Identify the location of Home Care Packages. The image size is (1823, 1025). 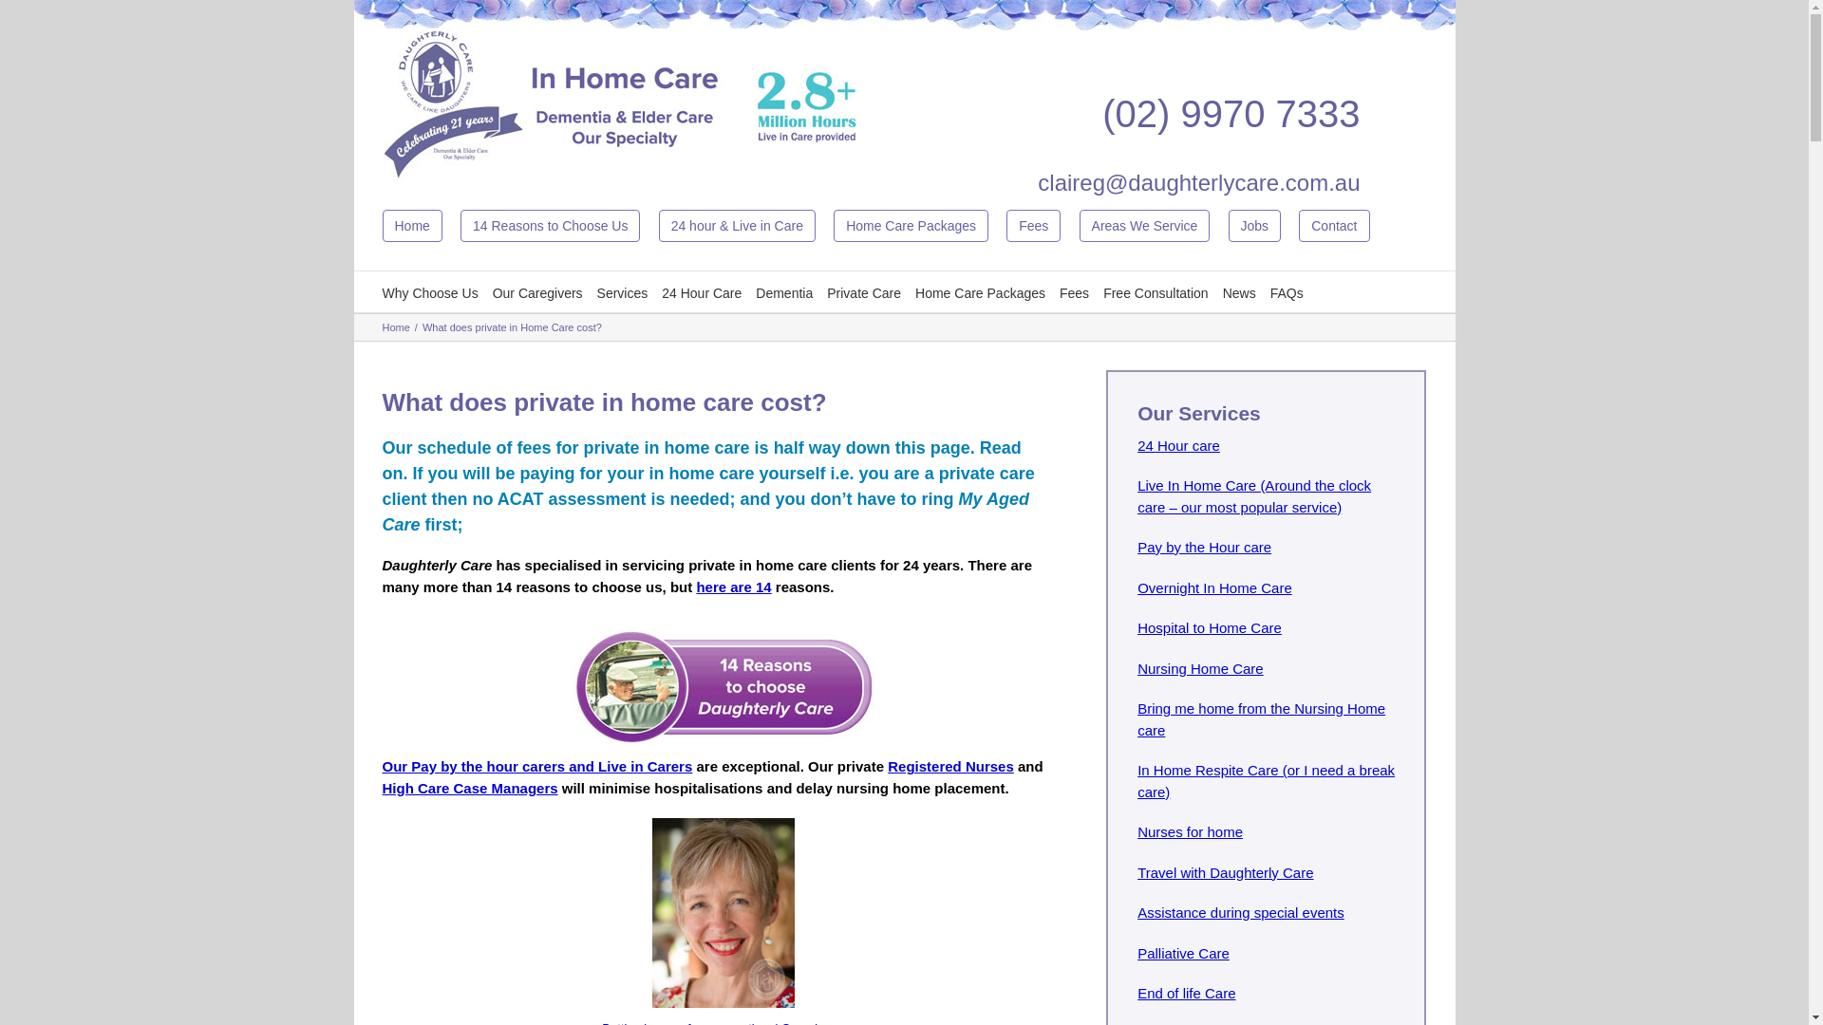
(918, 224).